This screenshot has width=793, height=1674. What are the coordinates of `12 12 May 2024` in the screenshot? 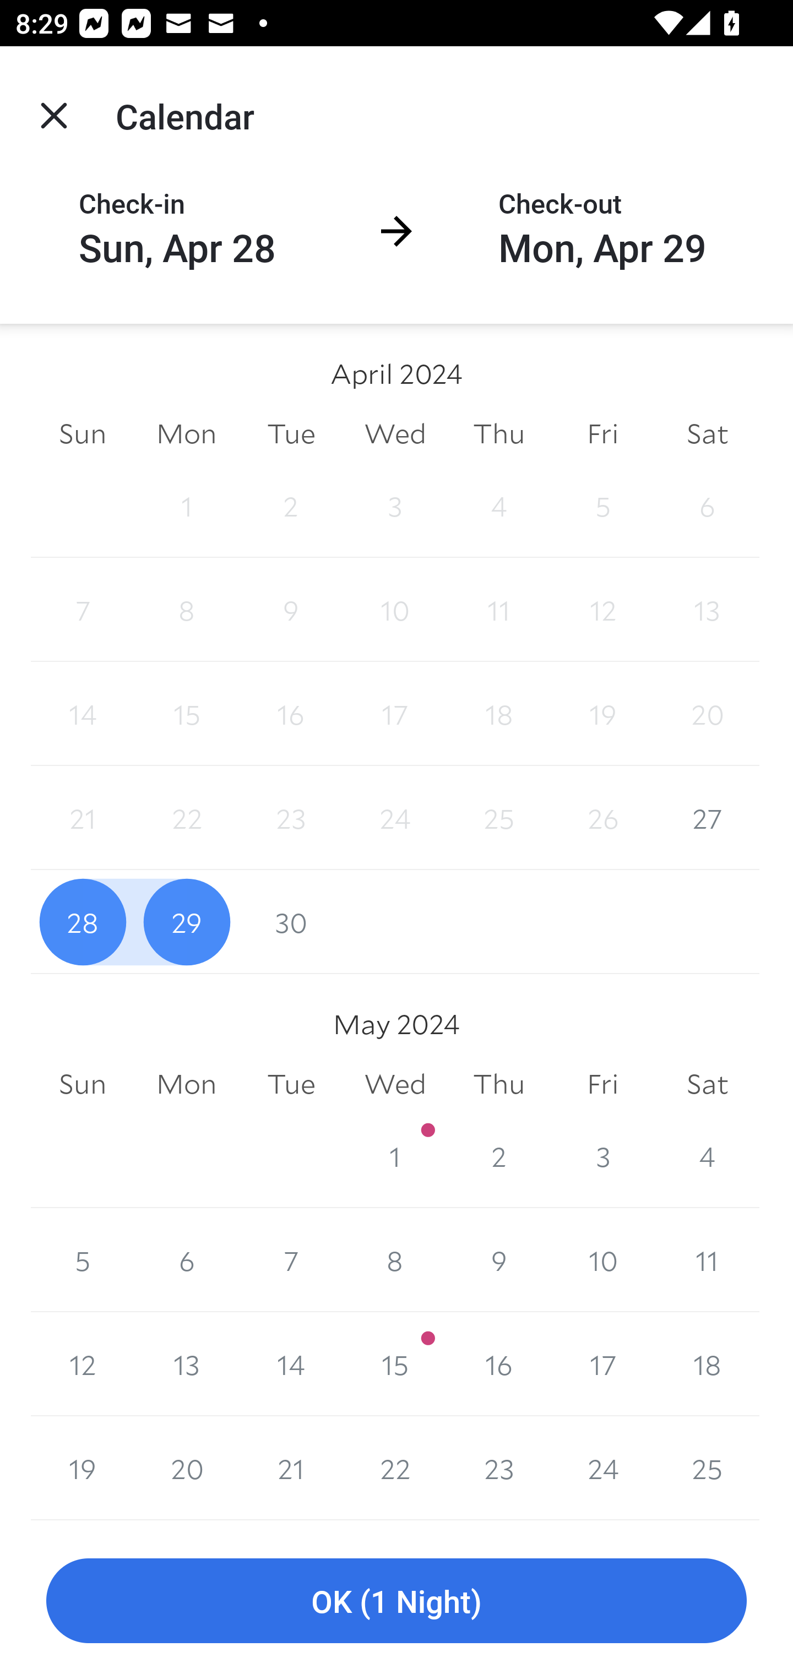 It's located at (83, 1364).